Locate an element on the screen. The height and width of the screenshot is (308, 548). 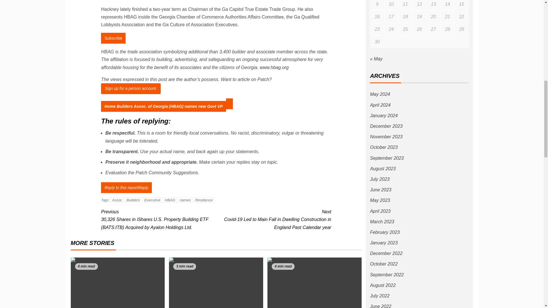
Residence is located at coordinates (204, 200).